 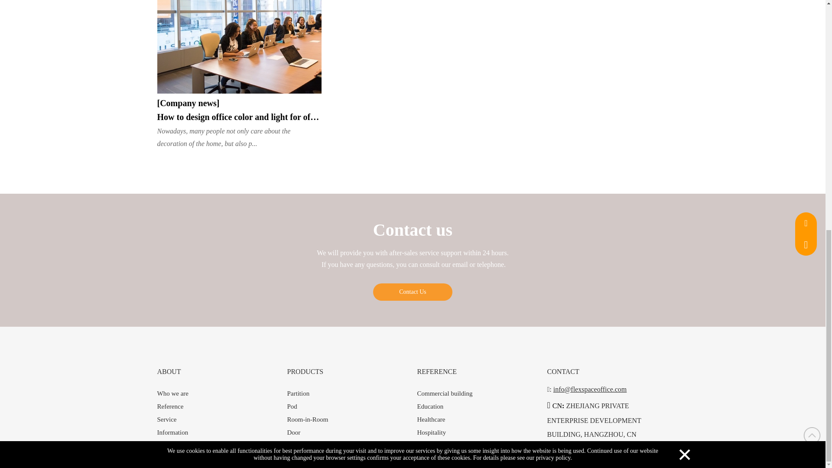 What do you see at coordinates (431, 419) in the screenshot?
I see `Healthcare` at bounding box center [431, 419].